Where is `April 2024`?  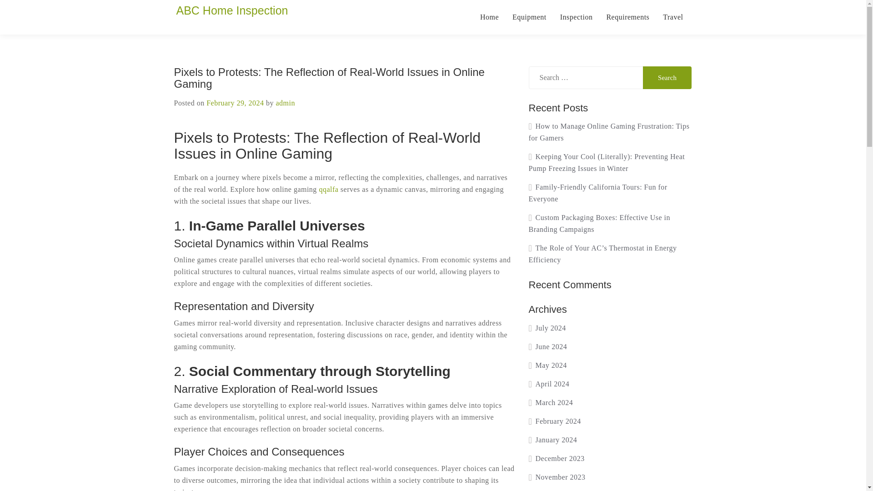
April 2024 is located at coordinates (548, 384).